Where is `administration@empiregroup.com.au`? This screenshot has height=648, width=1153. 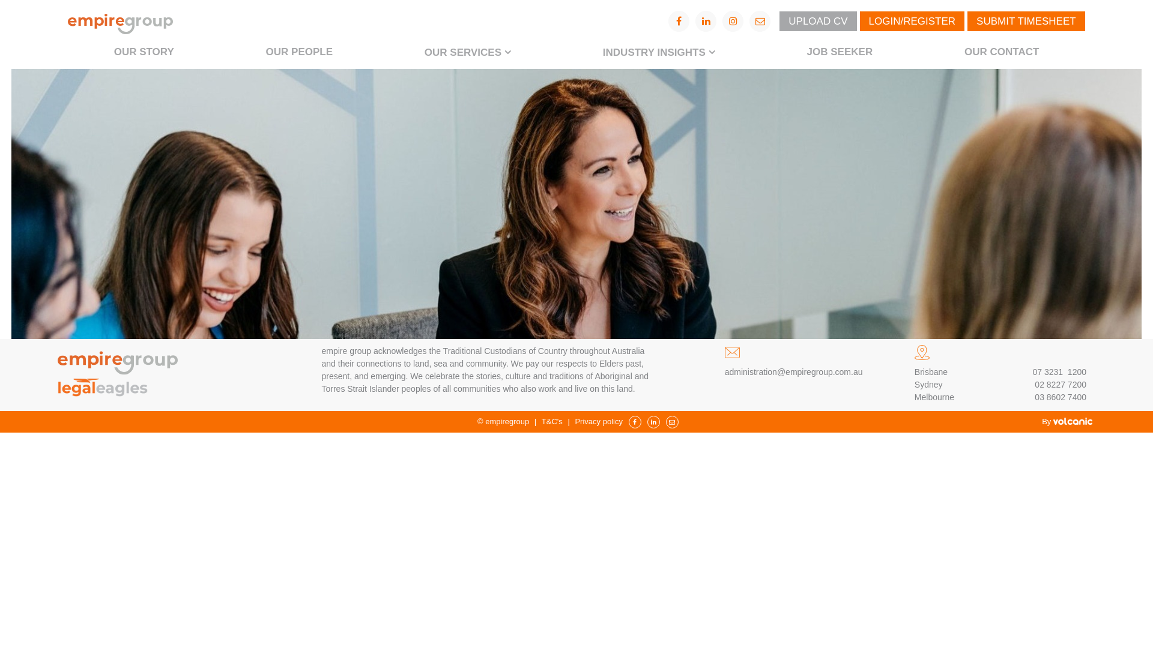 administration@empiregroup.com.au is located at coordinates (794, 372).